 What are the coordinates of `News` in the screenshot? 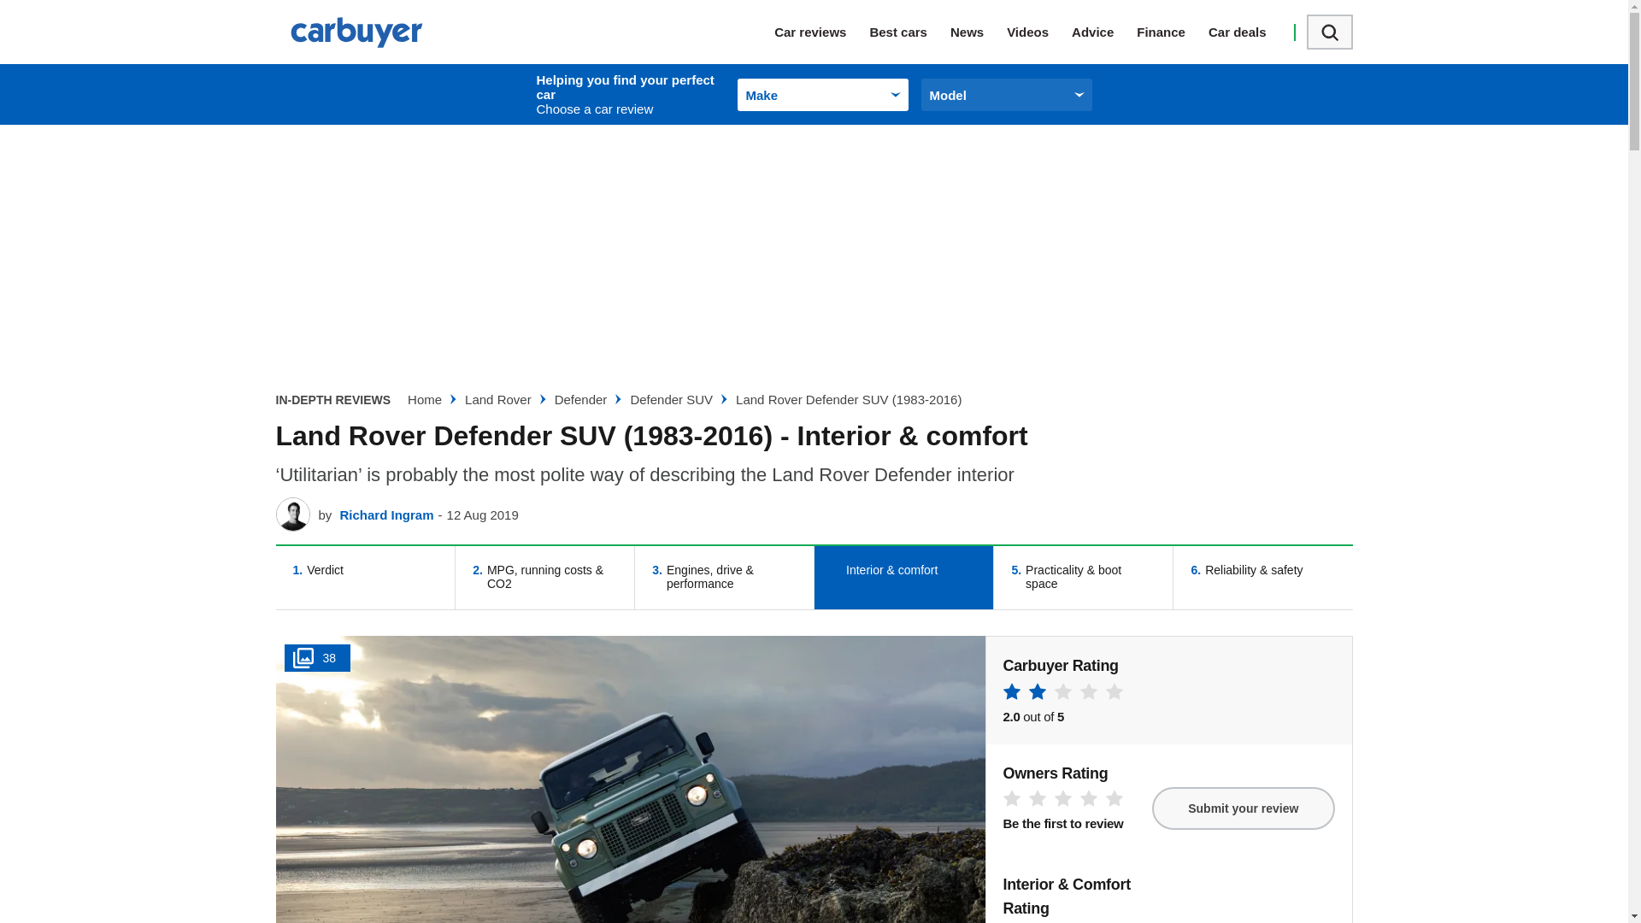 It's located at (978, 32).